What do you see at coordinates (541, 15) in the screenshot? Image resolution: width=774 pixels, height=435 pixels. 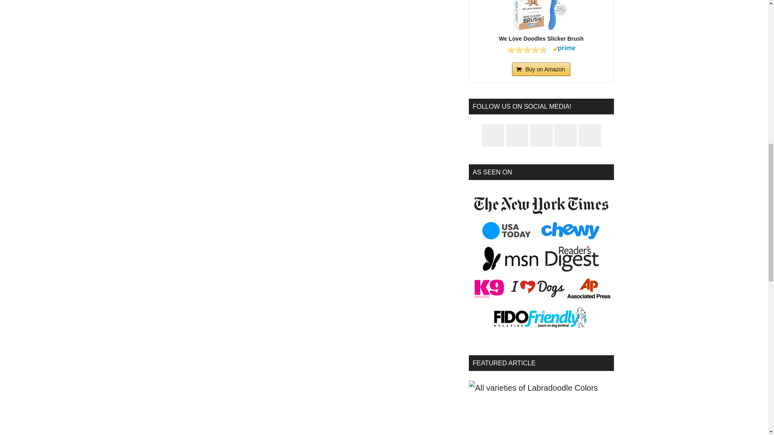 I see `We Love Doodles Slicker Brush` at bounding box center [541, 15].